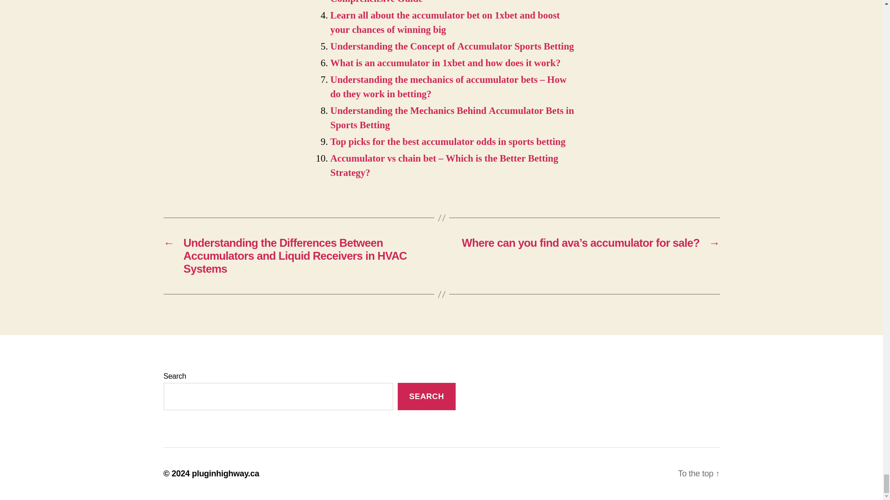 This screenshot has width=890, height=500. Describe the element at coordinates (225, 473) in the screenshot. I see `pluginhighway.ca` at that location.